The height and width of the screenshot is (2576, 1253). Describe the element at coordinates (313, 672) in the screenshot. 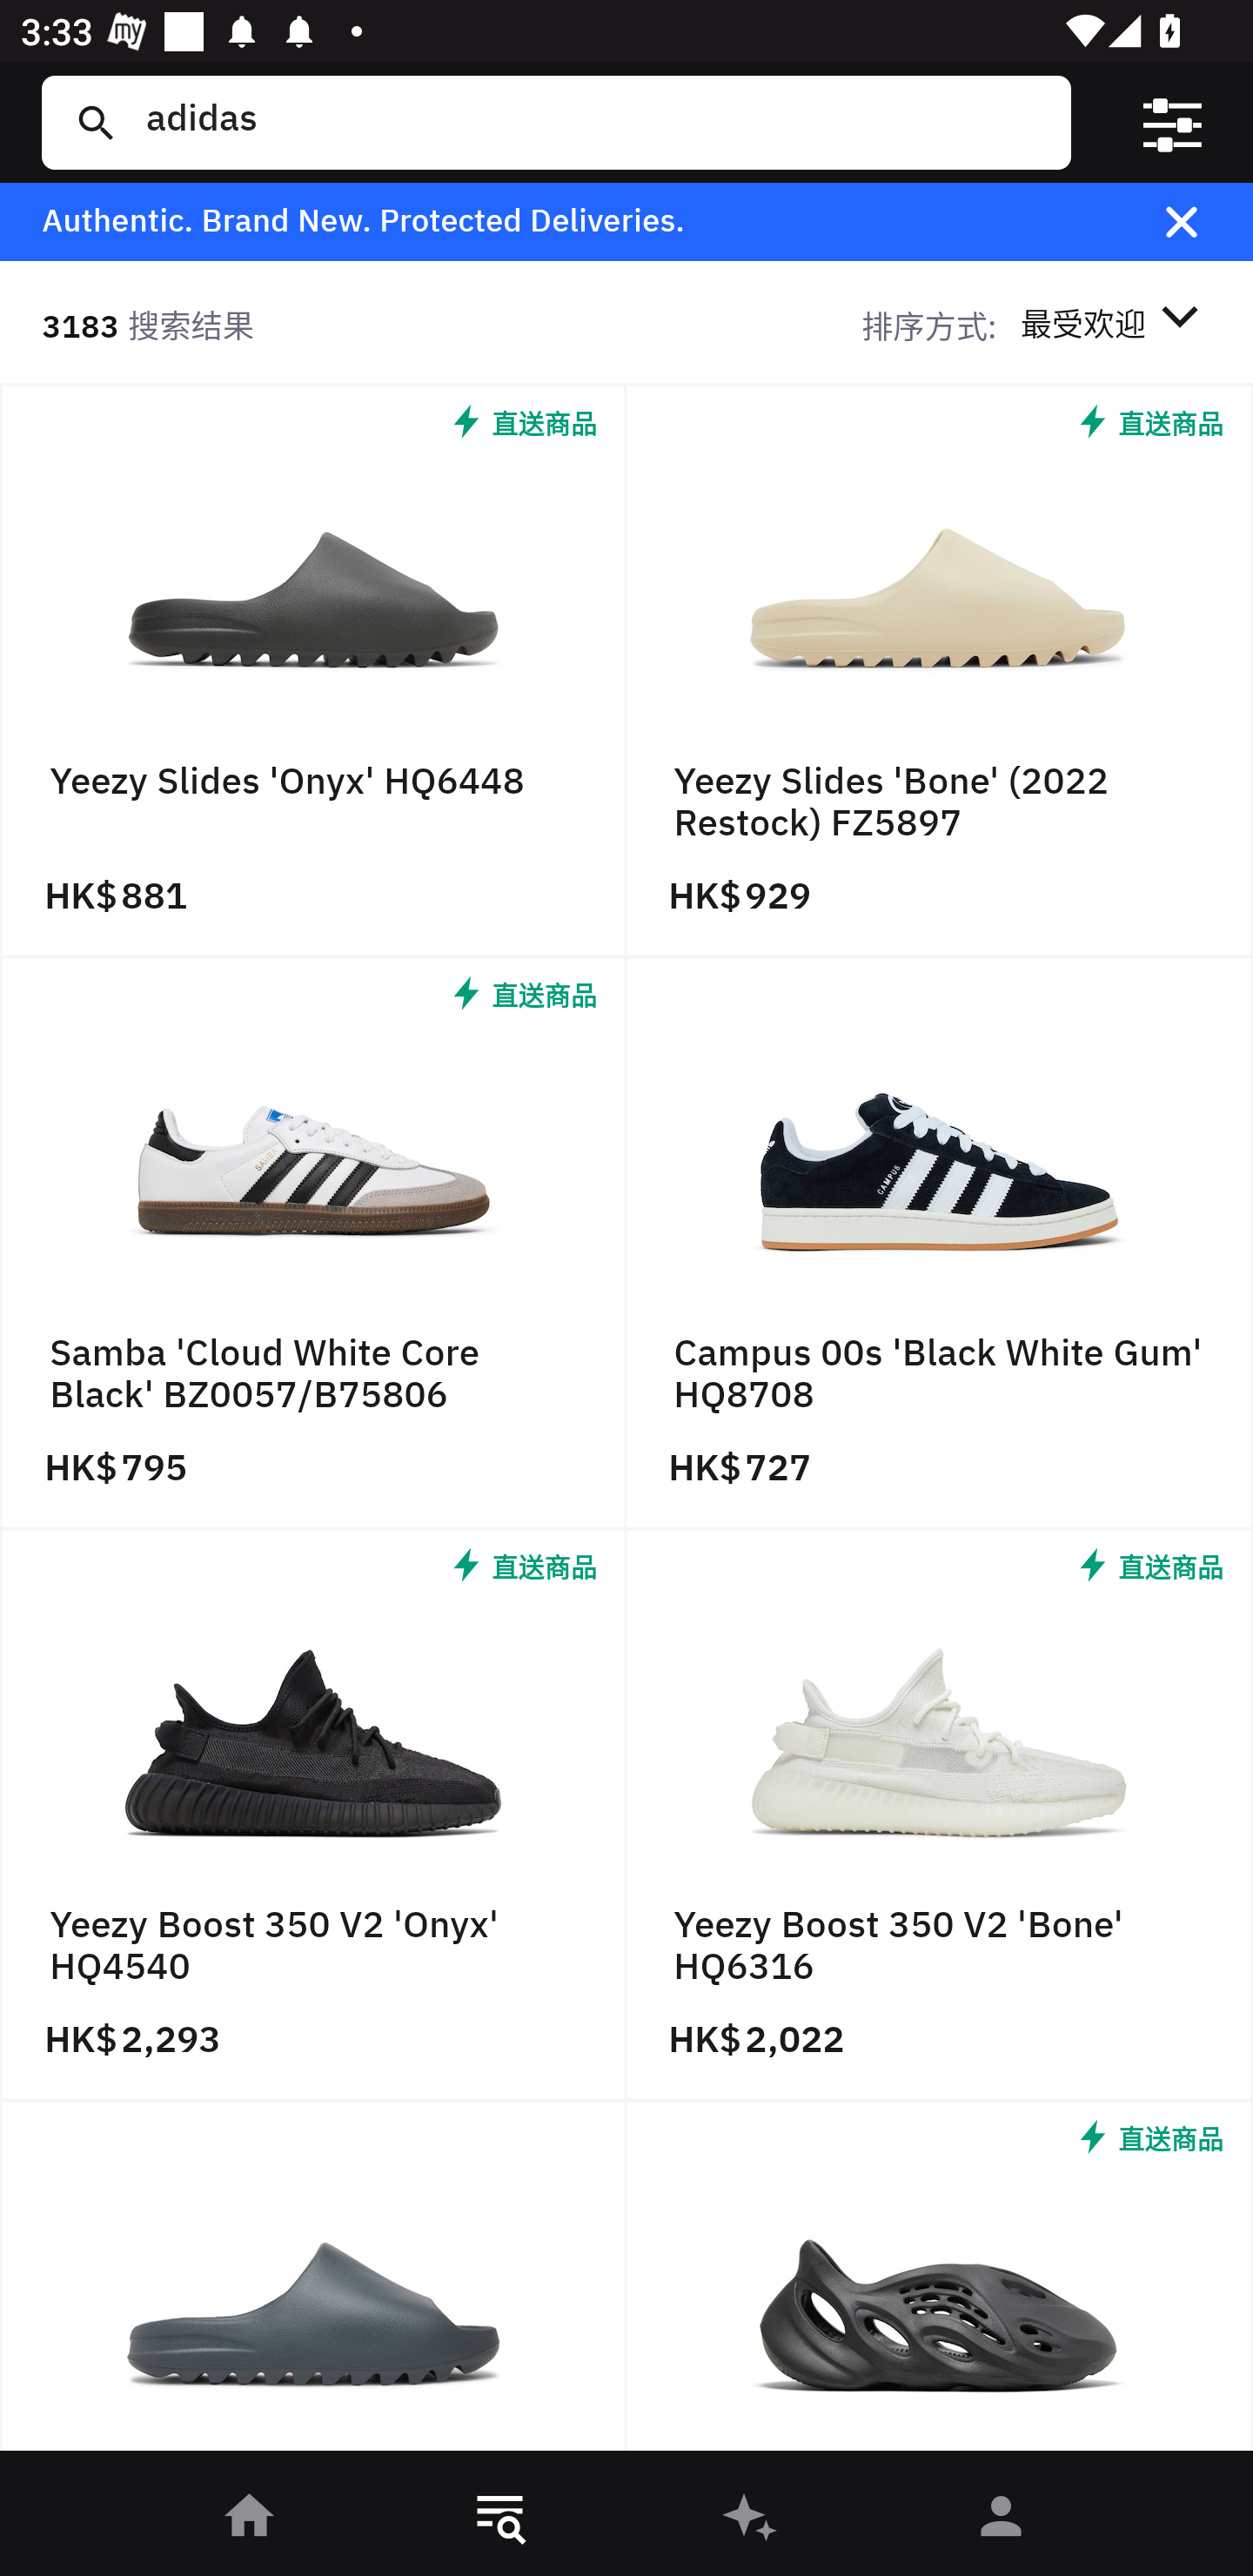

I see ` 直送商品 Yeezy Slides 'Onyx' HQ6448 HK$ 881` at that location.